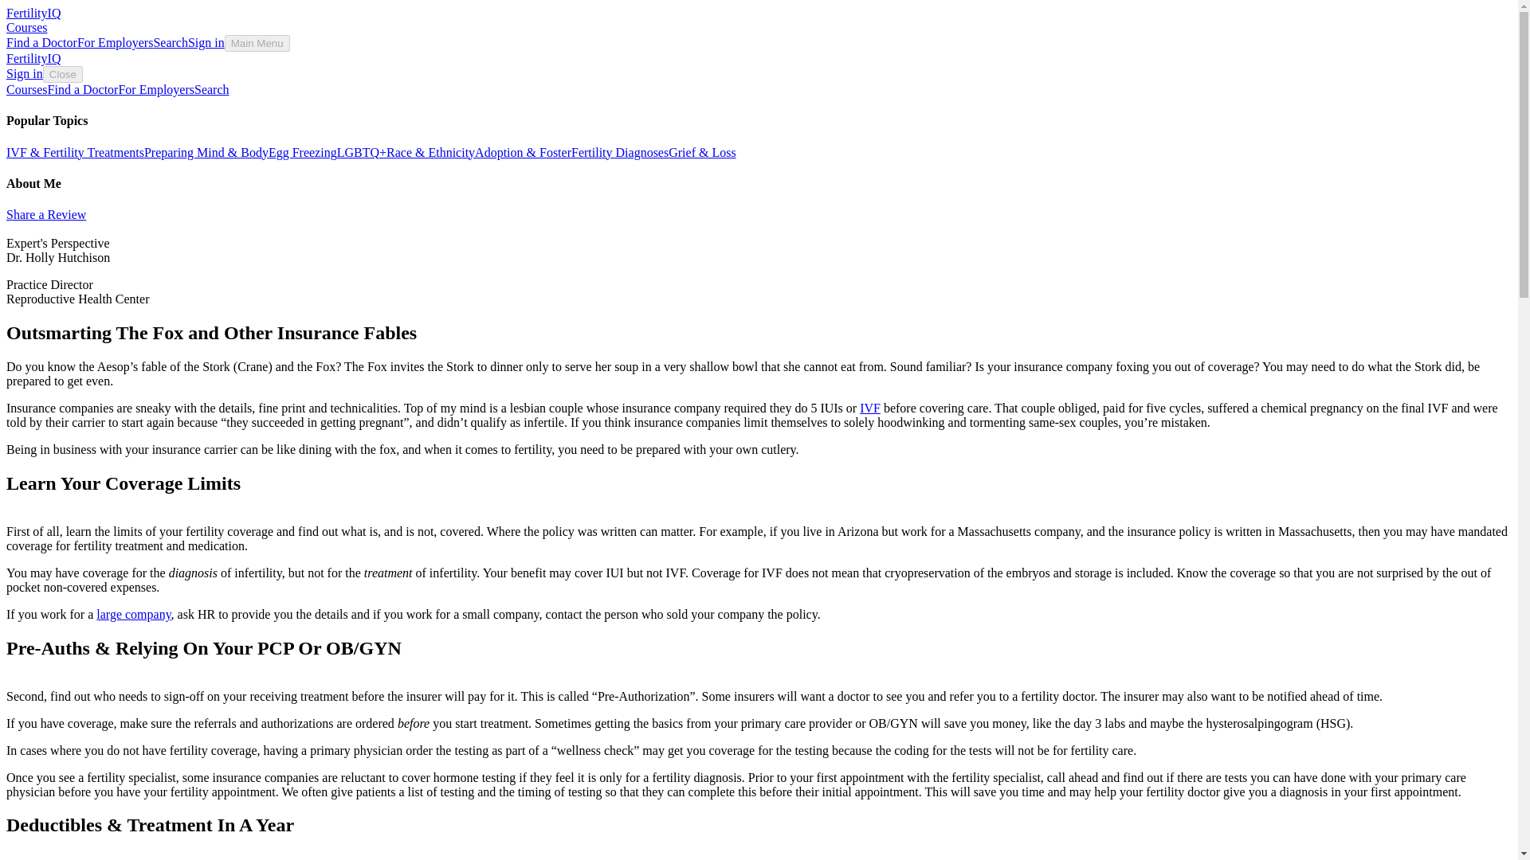 The image size is (1530, 860). I want to click on Fertility Diagnoses, so click(620, 151).